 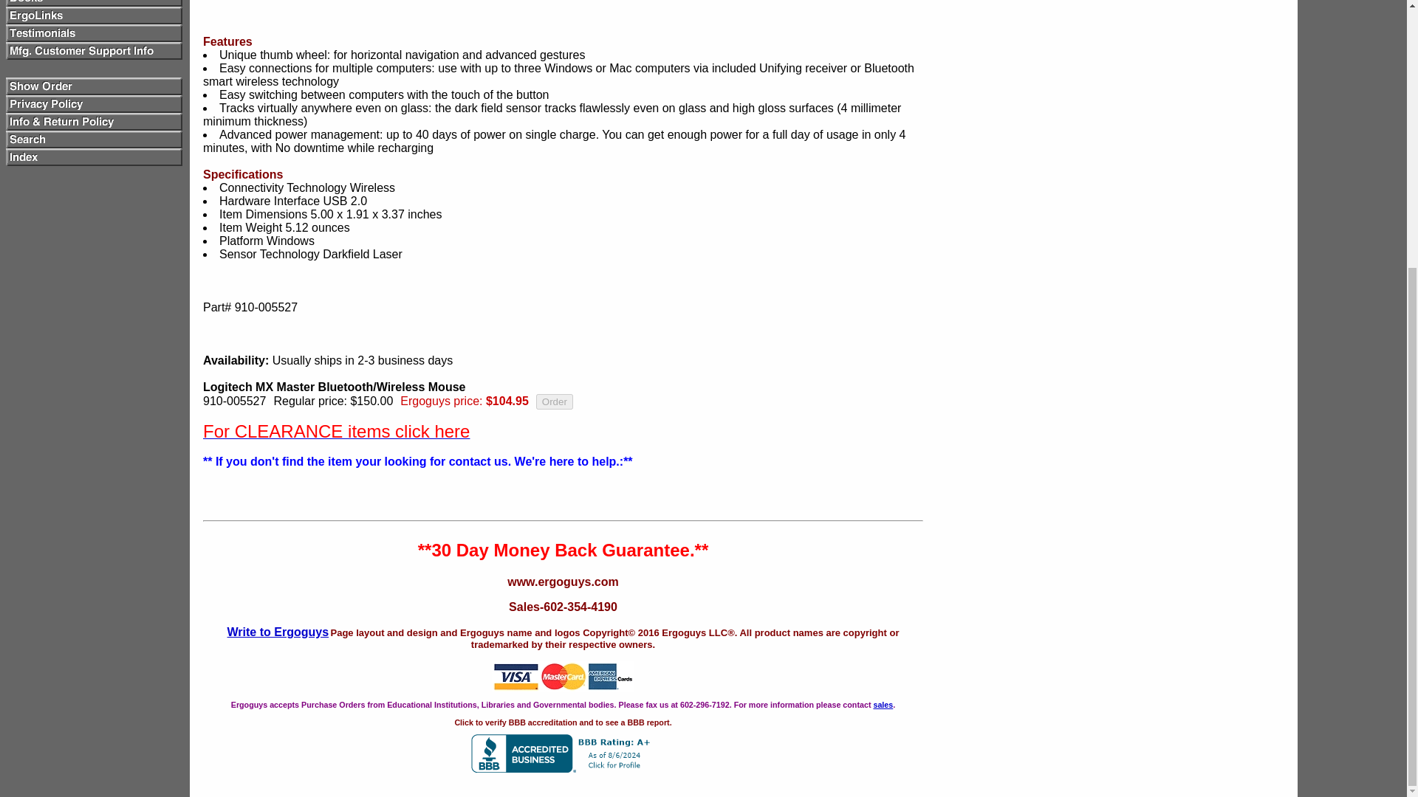 I want to click on For CLEARANCE items click here, so click(x=335, y=433).